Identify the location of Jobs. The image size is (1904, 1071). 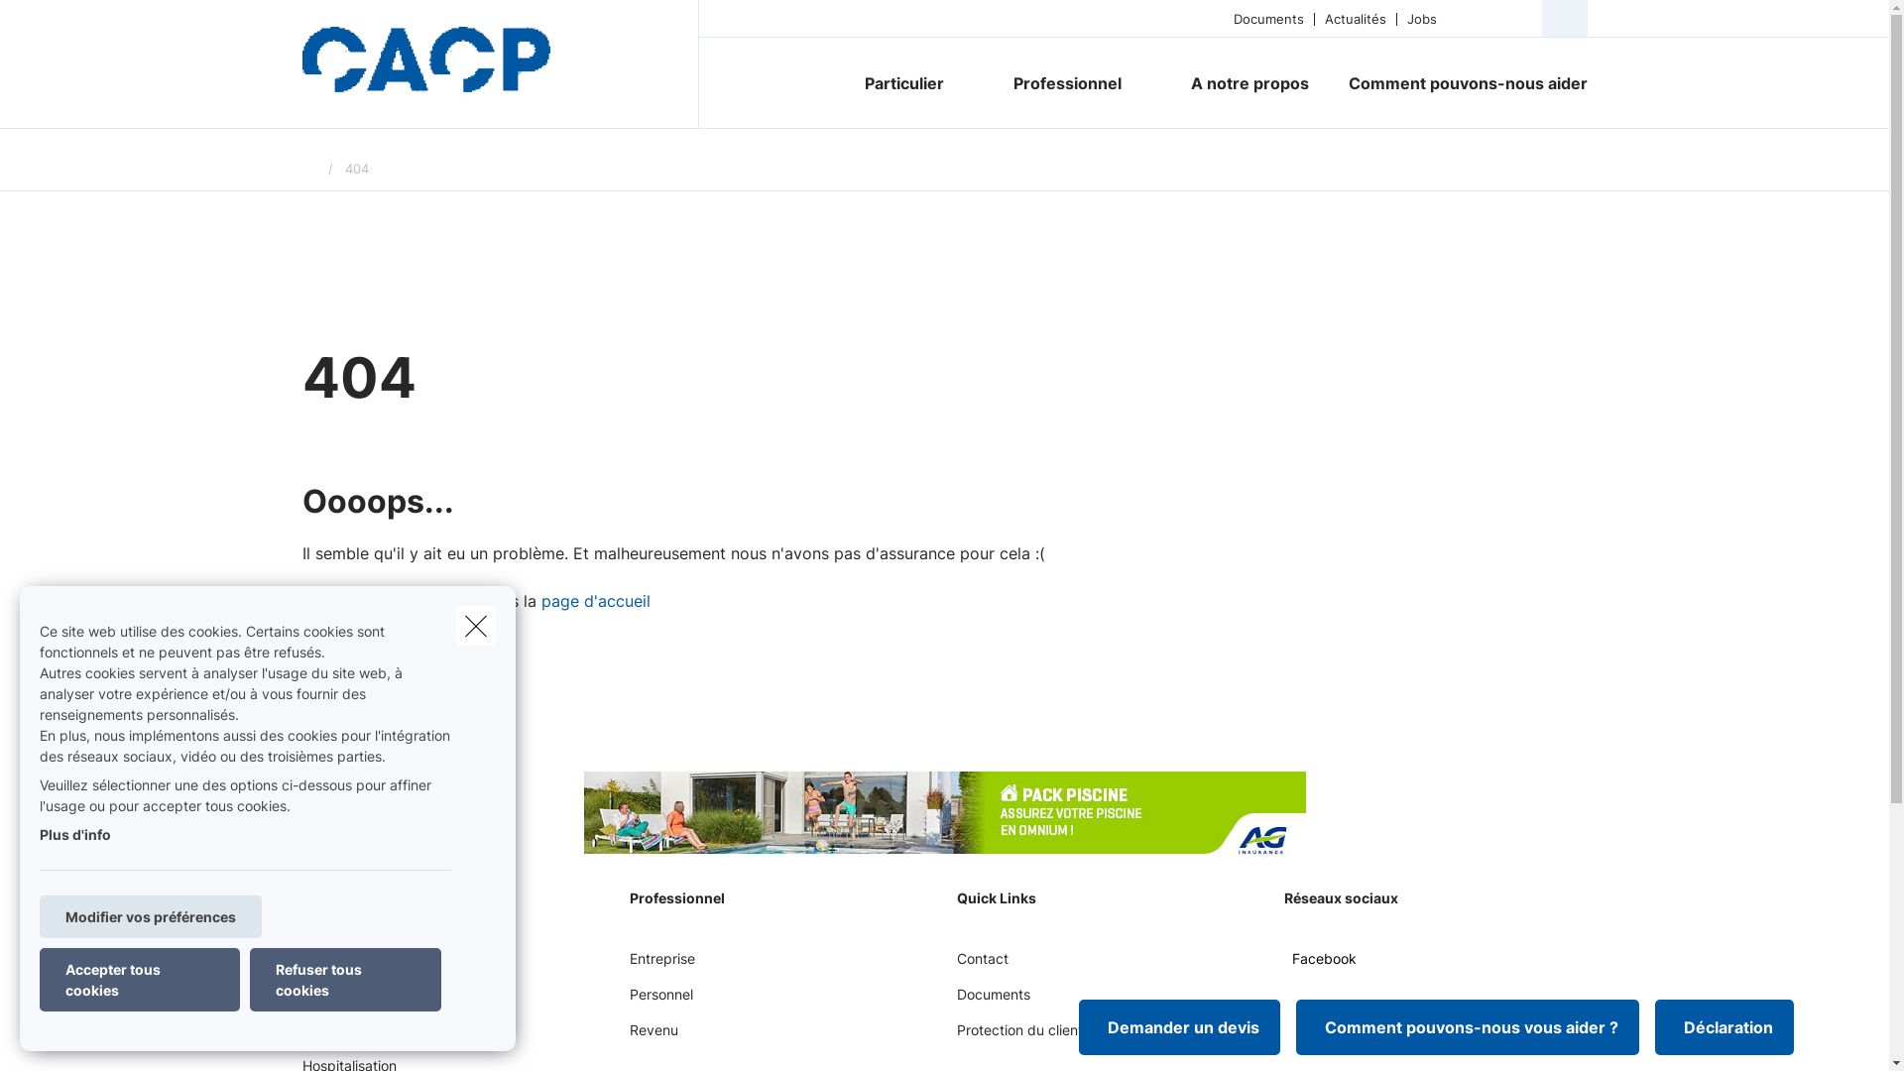
(1422, 18).